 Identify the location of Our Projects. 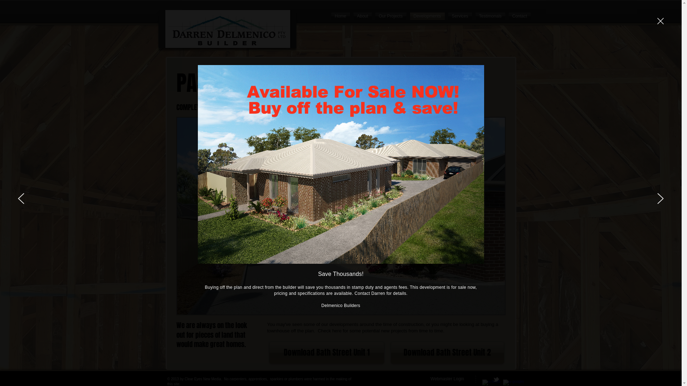
(391, 16).